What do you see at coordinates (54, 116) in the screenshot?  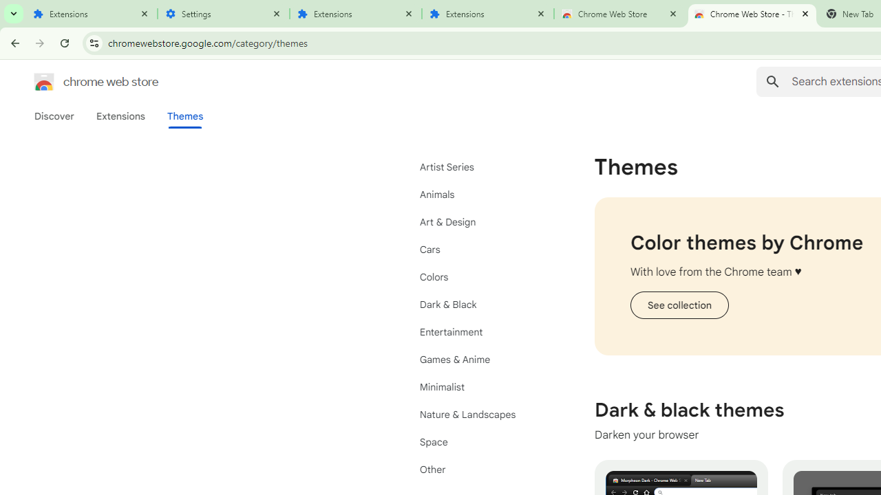 I see `Discover` at bounding box center [54, 116].